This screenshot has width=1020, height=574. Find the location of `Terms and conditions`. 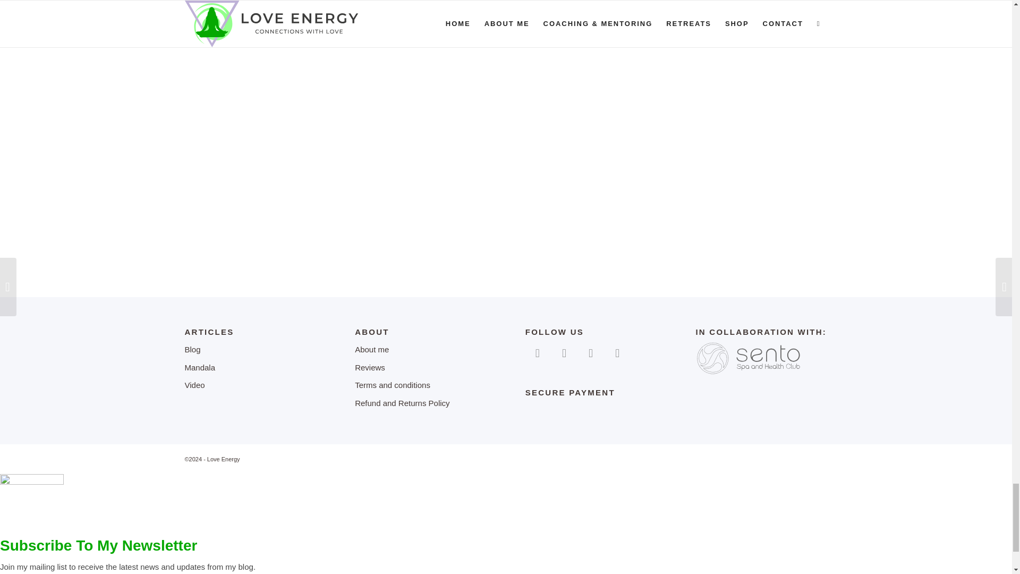

Terms and conditions is located at coordinates (421, 386).